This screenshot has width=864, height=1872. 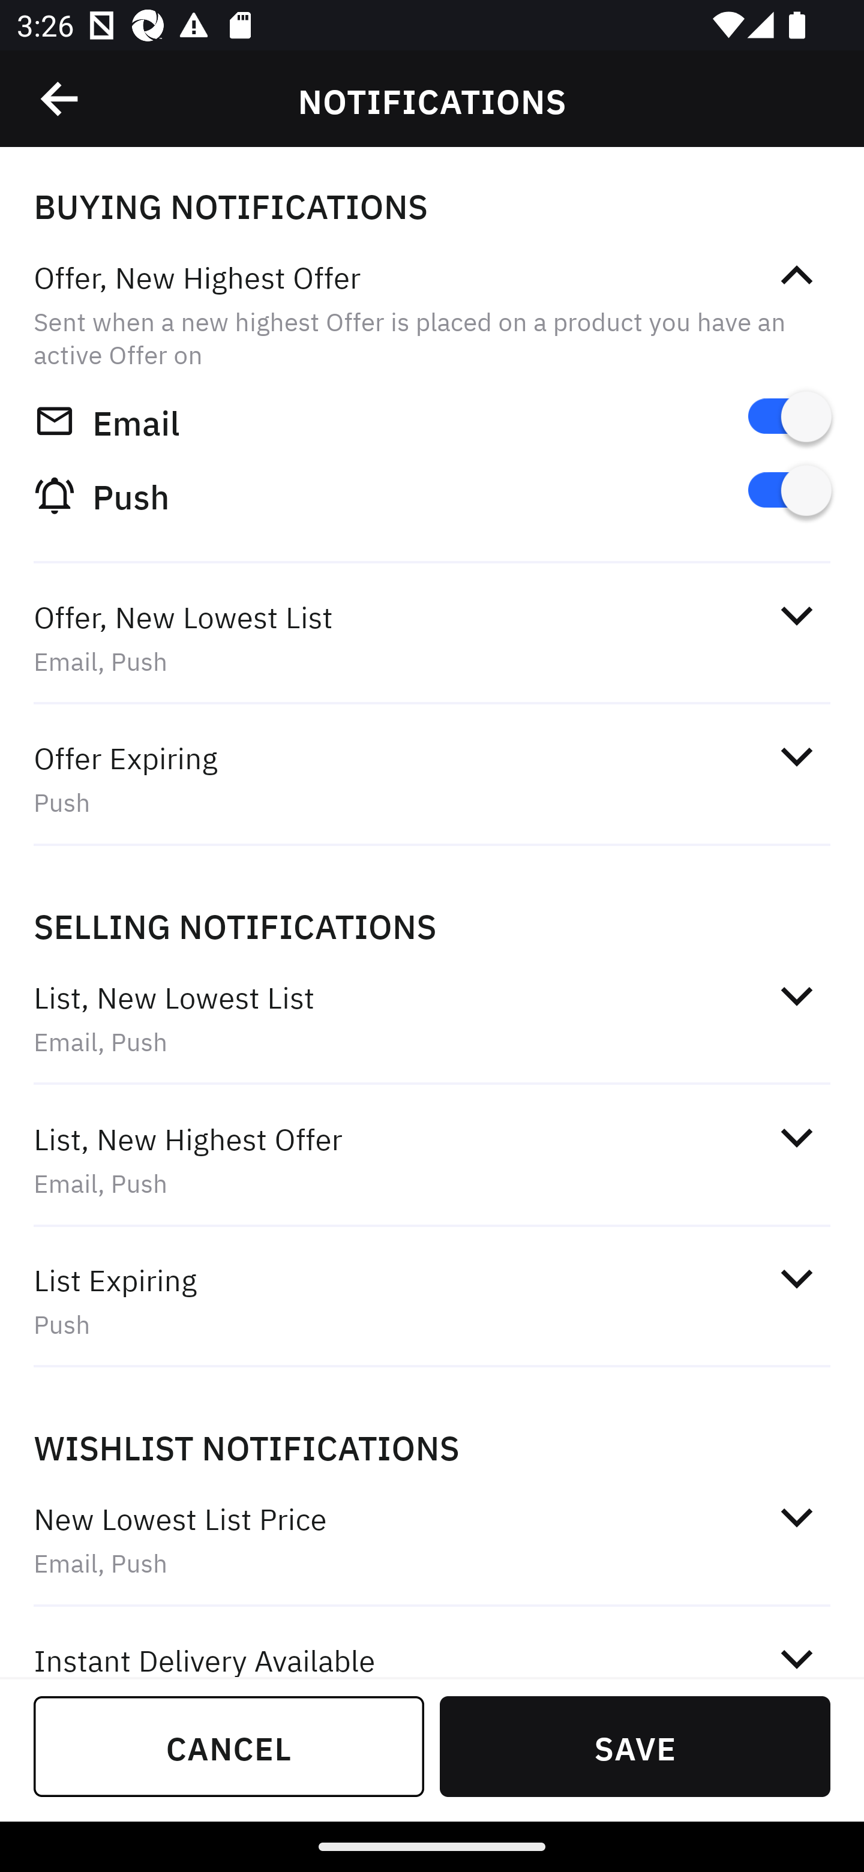 What do you see at coordinates (432, 1644) in the screenshot?
I see `Instant Delivery Available ` at bounding box center [432, 1644].